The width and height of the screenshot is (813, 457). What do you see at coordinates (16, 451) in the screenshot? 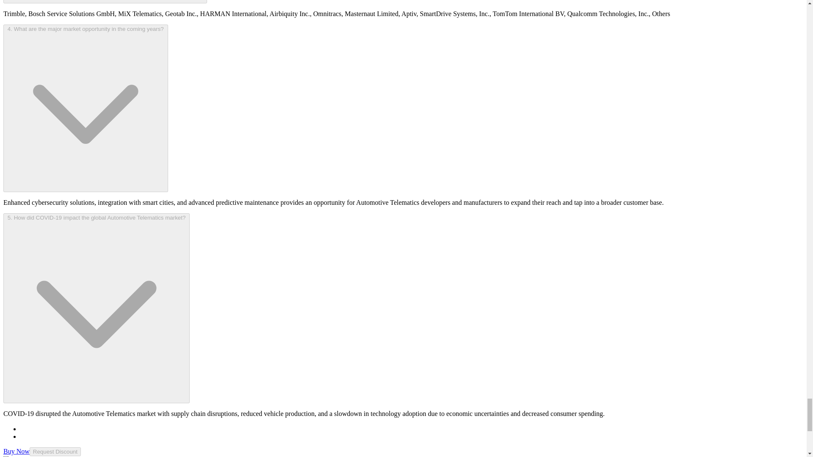
I see `Buy Now` at bounding box center [16, 451].